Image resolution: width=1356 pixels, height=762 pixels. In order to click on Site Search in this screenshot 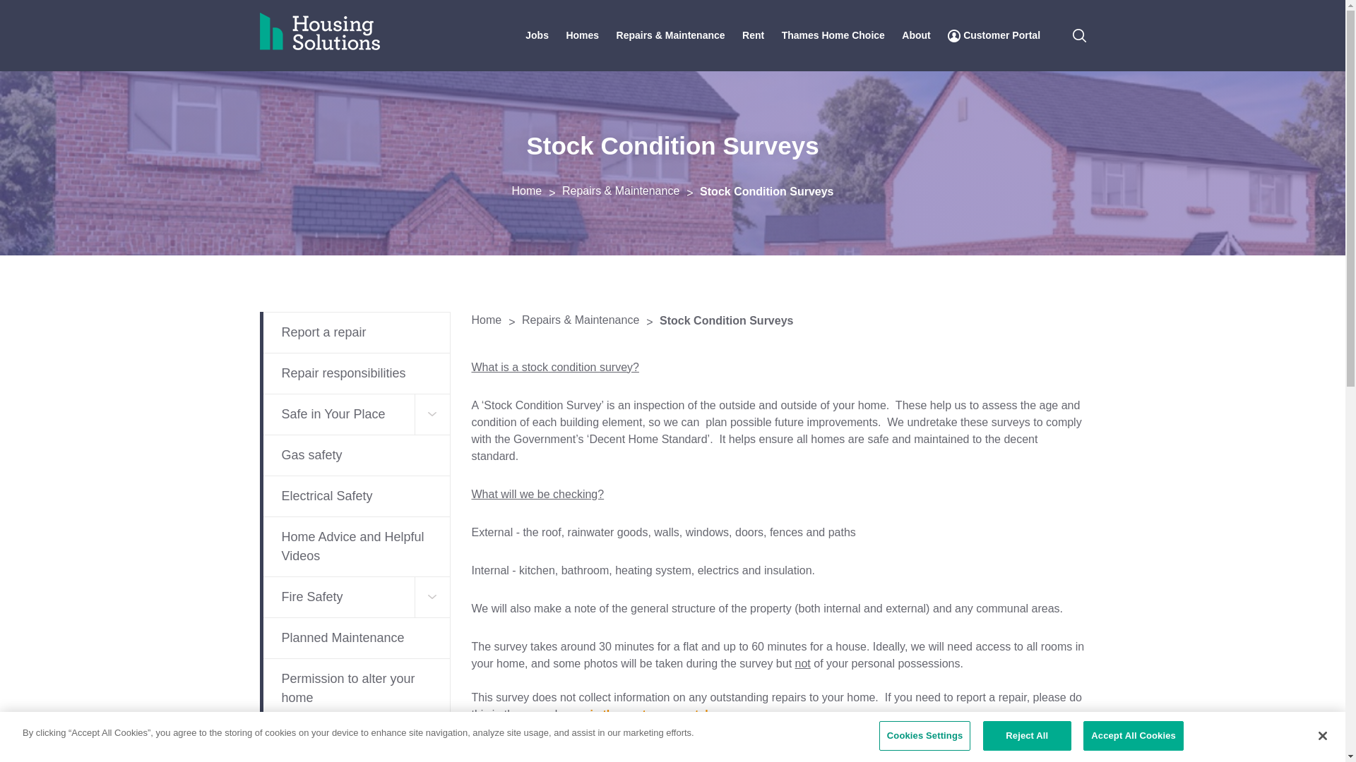, I will do `click(1079, 35)`.